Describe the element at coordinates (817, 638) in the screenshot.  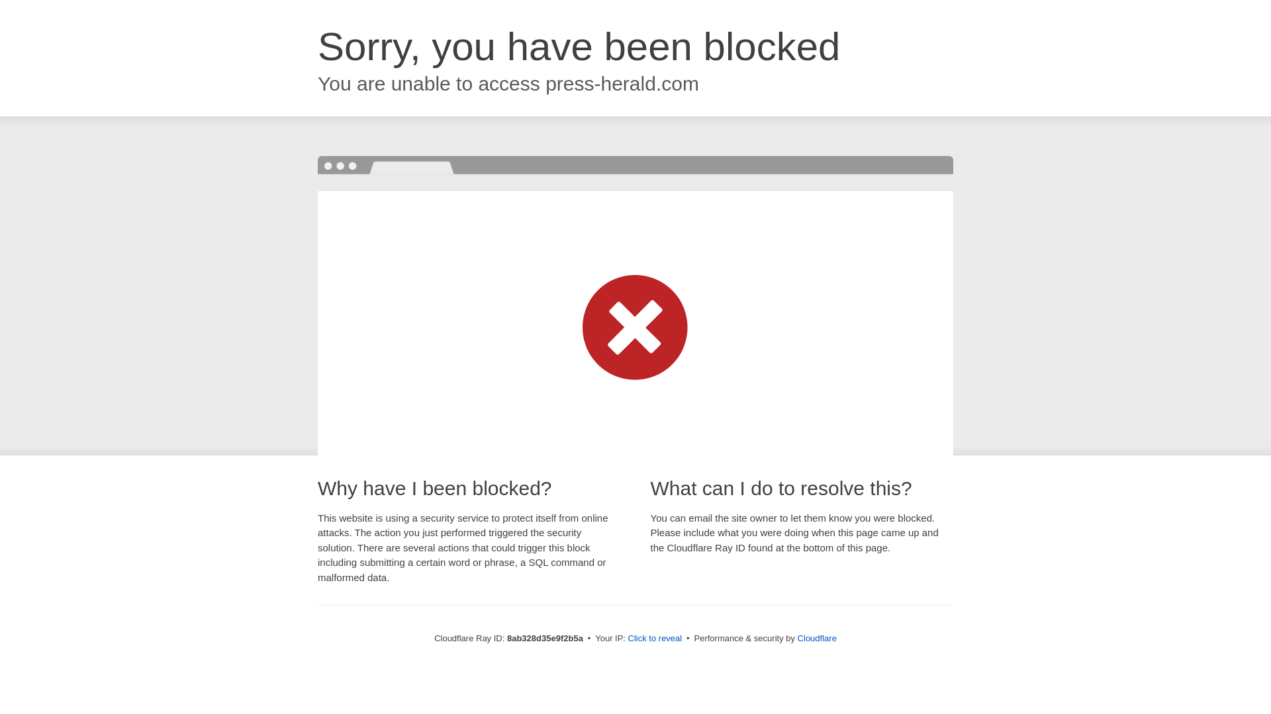
I see `Cloudflare` at that location.